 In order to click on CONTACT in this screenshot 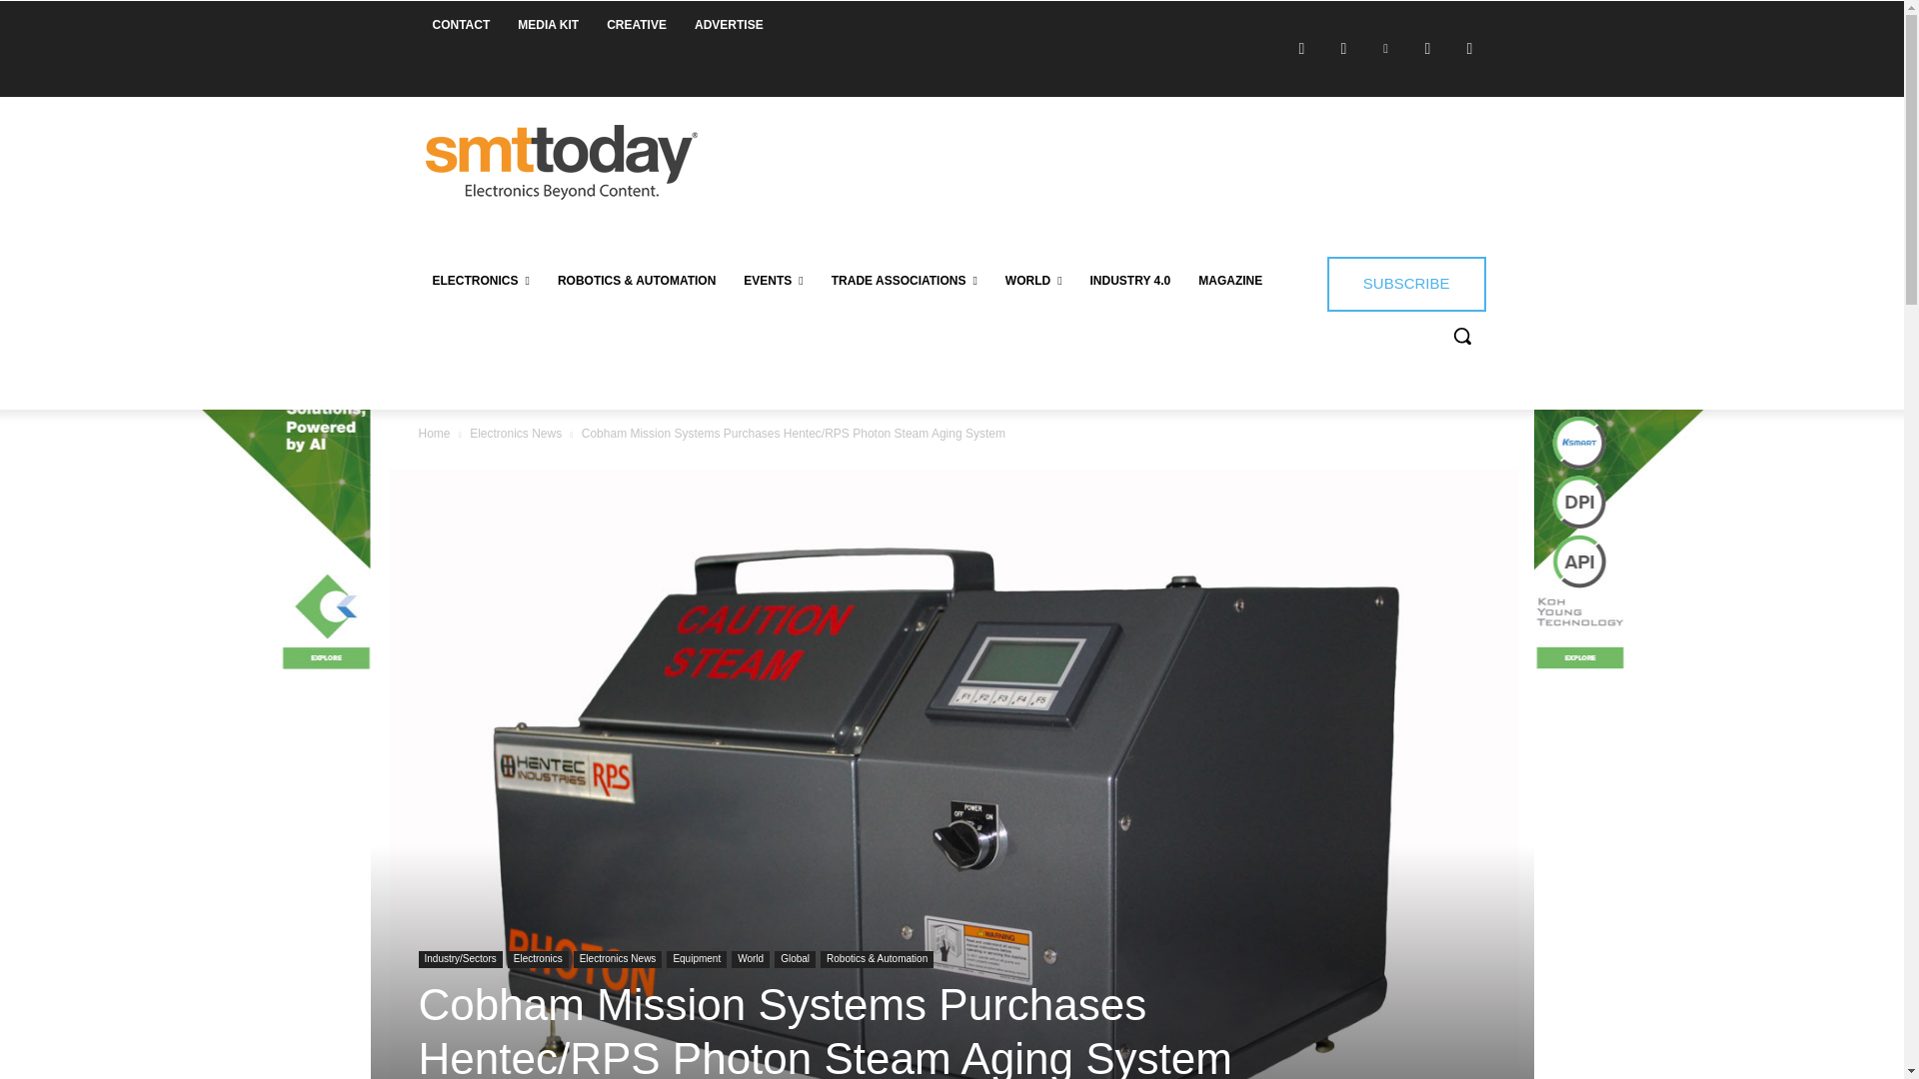, I will do `click(460, 24)`.